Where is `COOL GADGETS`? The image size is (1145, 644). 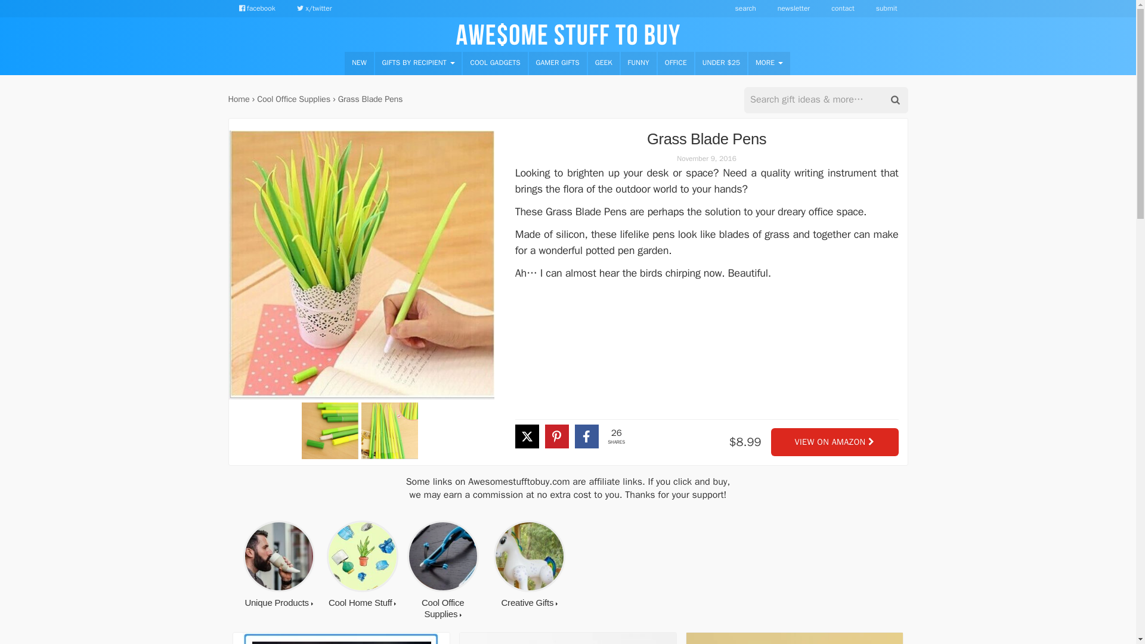
COOL GADGETS is located at coordinates (494, 63).